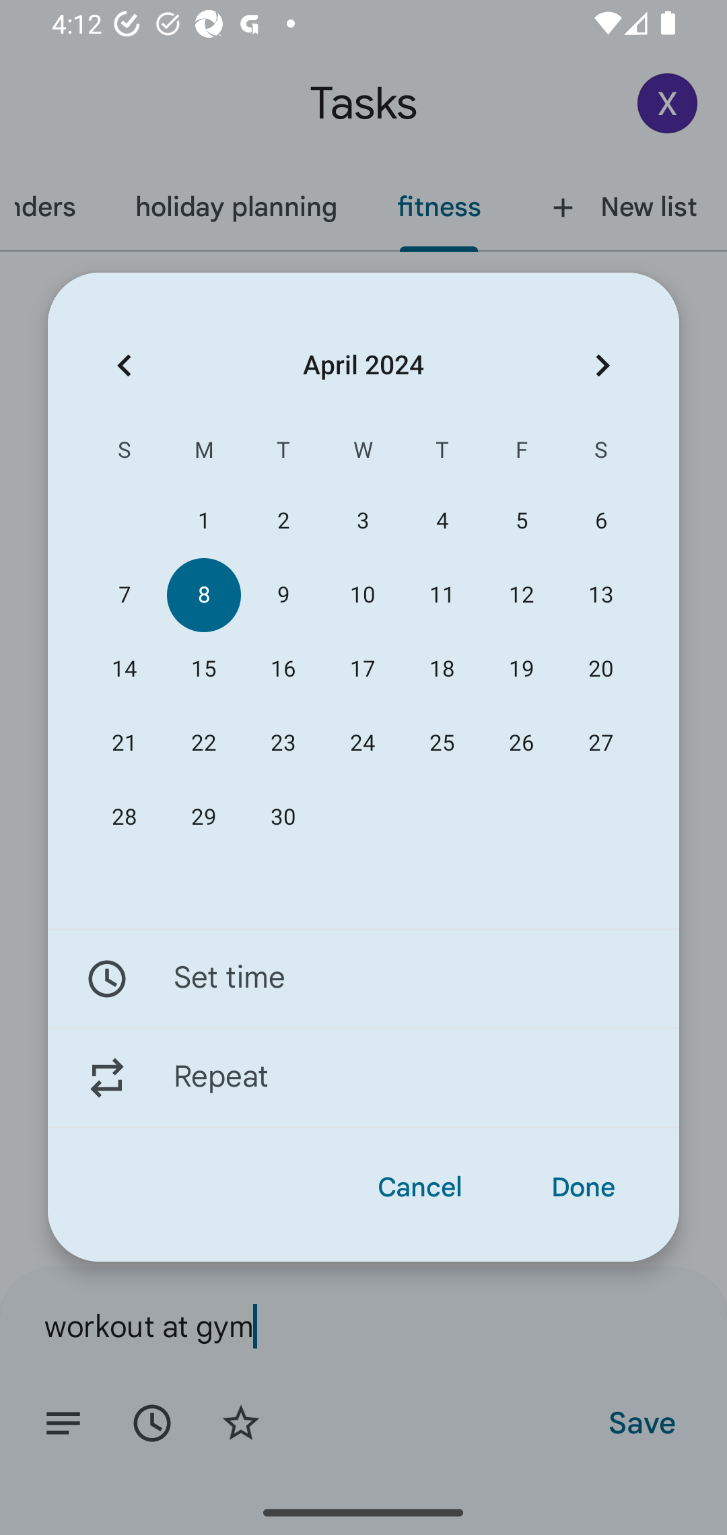 This screenshot has width=727, height=1535. What do you see at coordinates (442, 595) in the screenshot?
I see `11 11 April 2024` at bounding box center [442, 595].